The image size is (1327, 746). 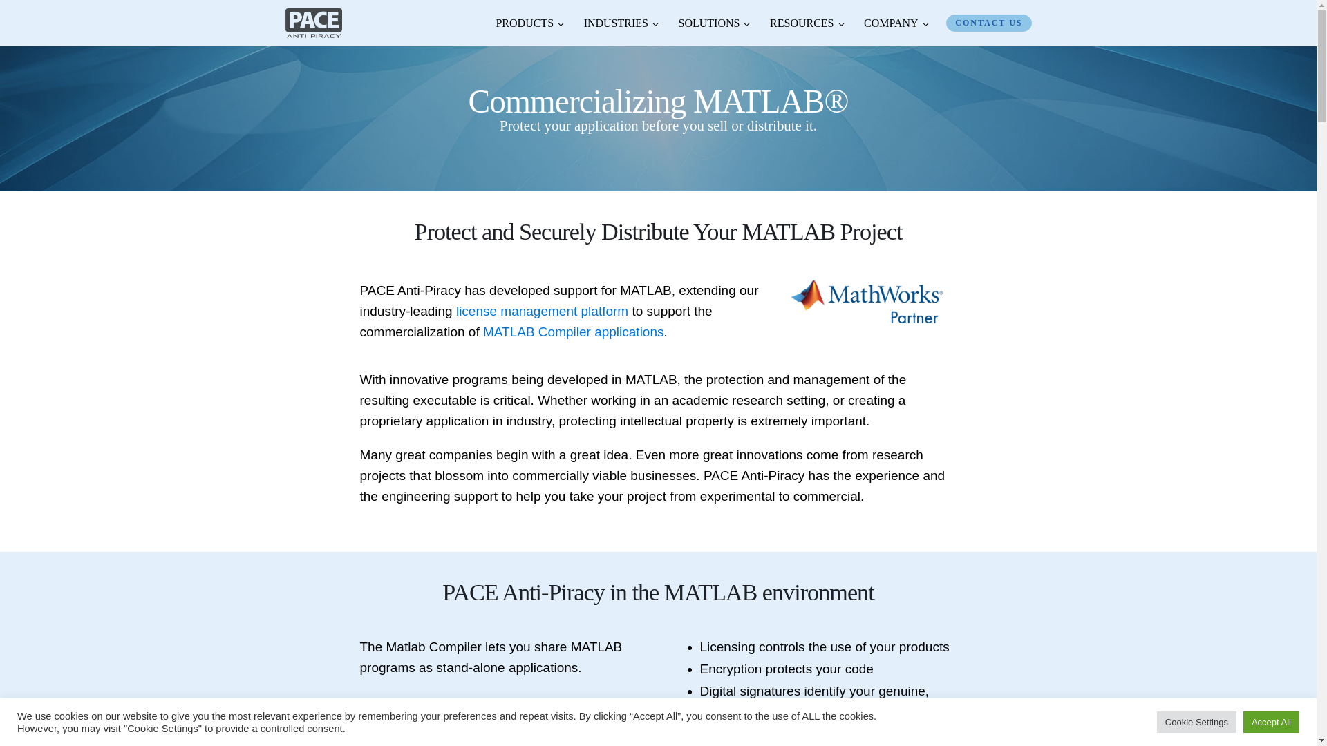 I want to click on MATLAB Compiler applications, so click(x=574, y=332).